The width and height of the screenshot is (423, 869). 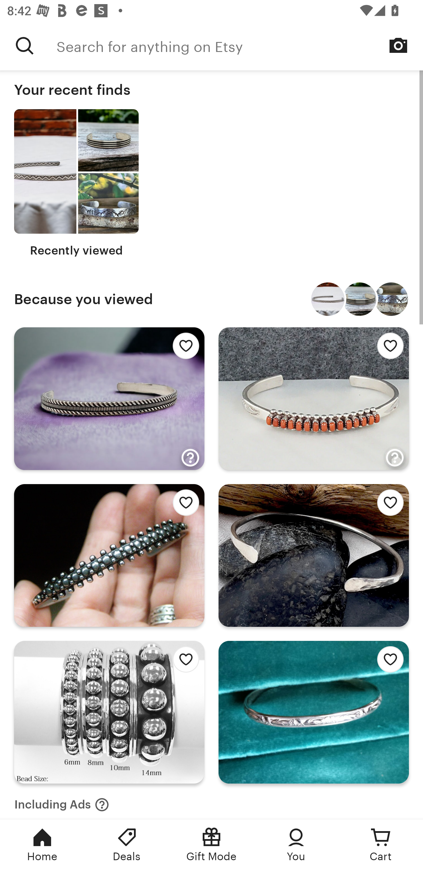 What do you see at coordinates (240, 46) in the screenshot?
I see `Search for anything on Etsy` at bounding box center [240, 46].